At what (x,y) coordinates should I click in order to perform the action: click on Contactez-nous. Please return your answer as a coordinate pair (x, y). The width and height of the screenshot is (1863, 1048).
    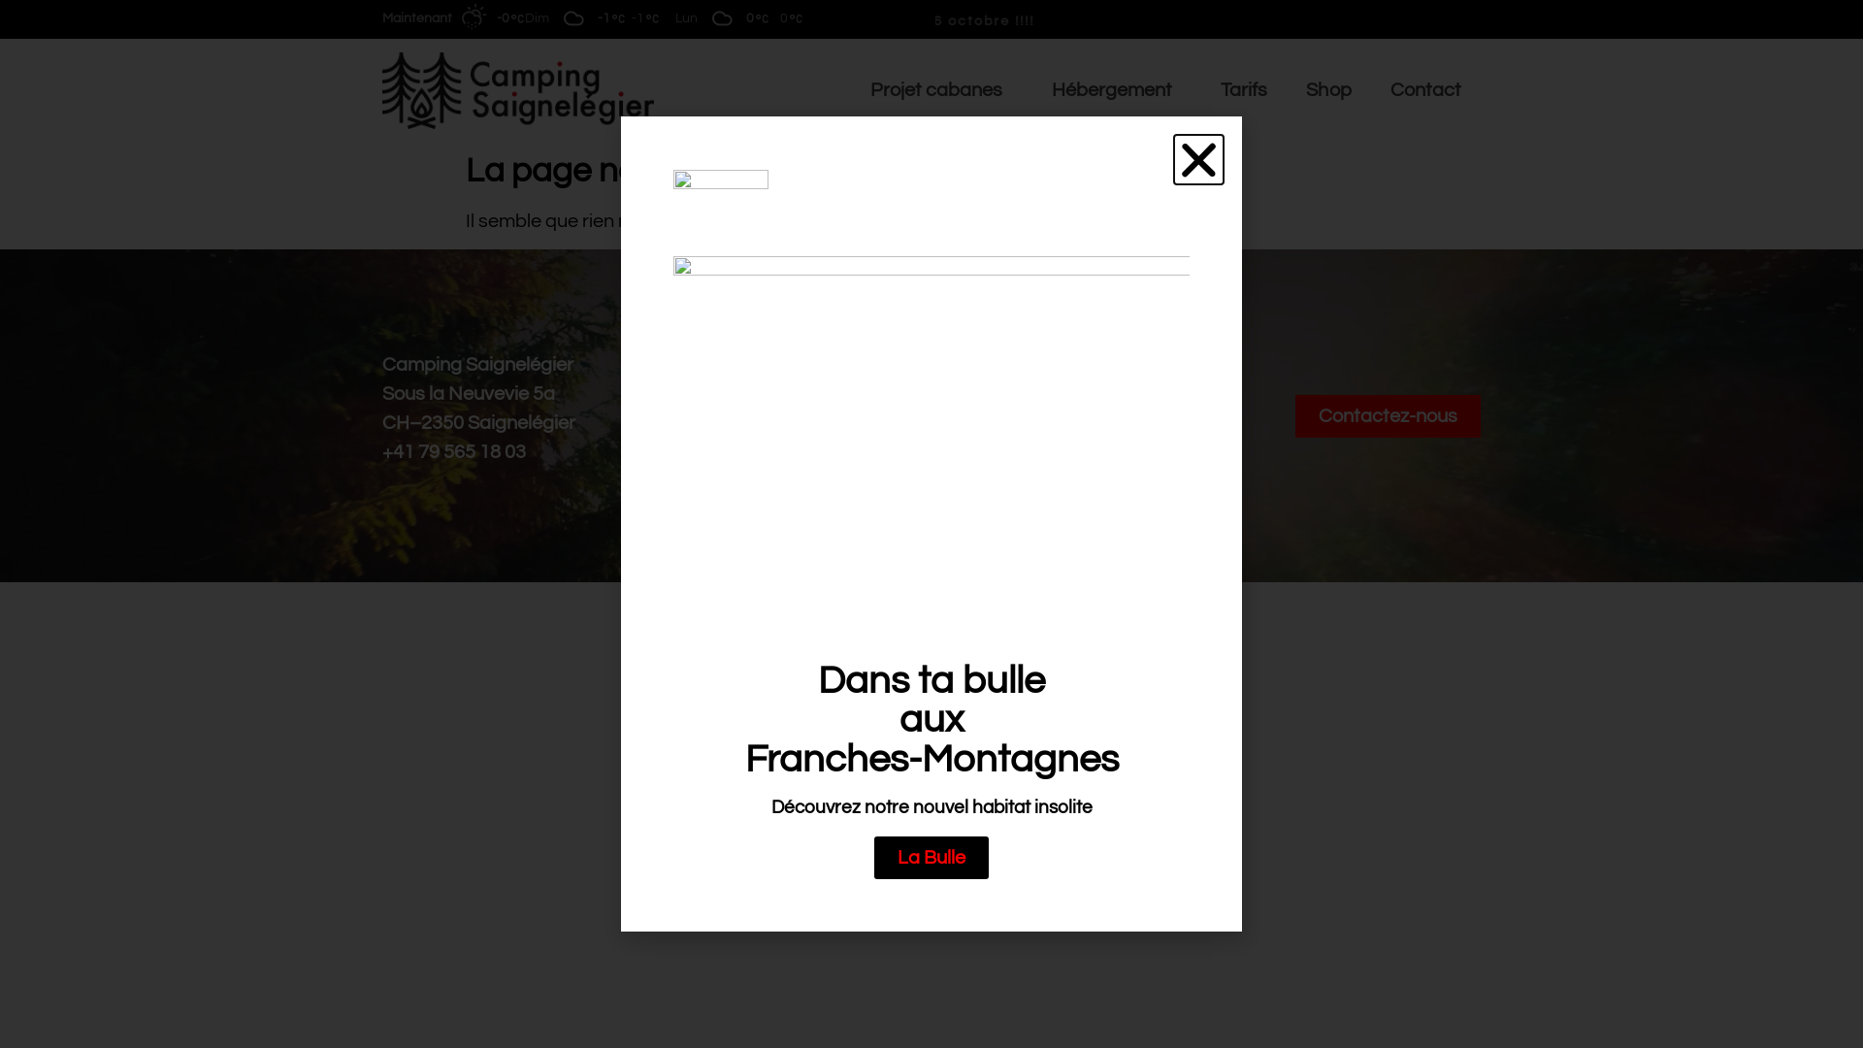
    Looking at the image, I should click on (1388, 416).